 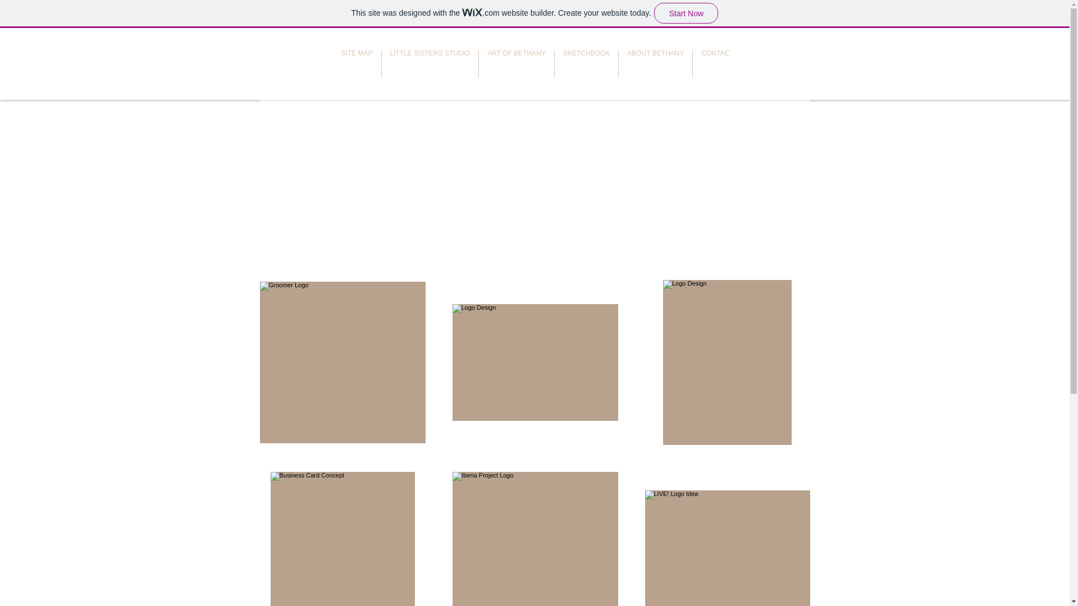 I want to click on ART OF BETHANY, so click(x=516, y=64).